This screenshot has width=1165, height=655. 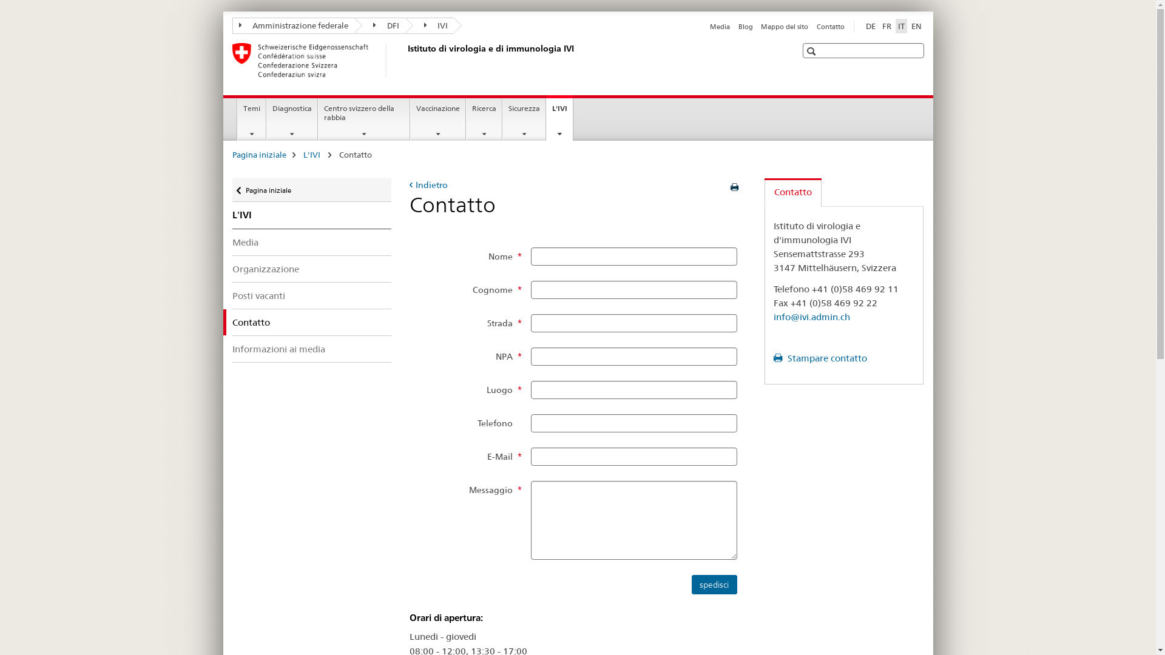 What do you see at coordinates (887, 26) in the screenshot?
I see `FR` at bounding box center [887, 26].